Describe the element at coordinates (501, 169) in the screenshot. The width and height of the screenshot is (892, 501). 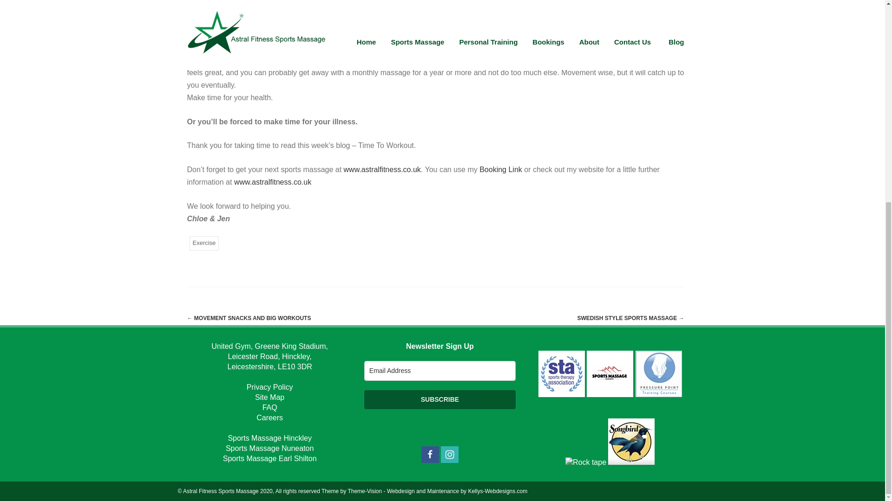
I see `Booking Link` at that location.